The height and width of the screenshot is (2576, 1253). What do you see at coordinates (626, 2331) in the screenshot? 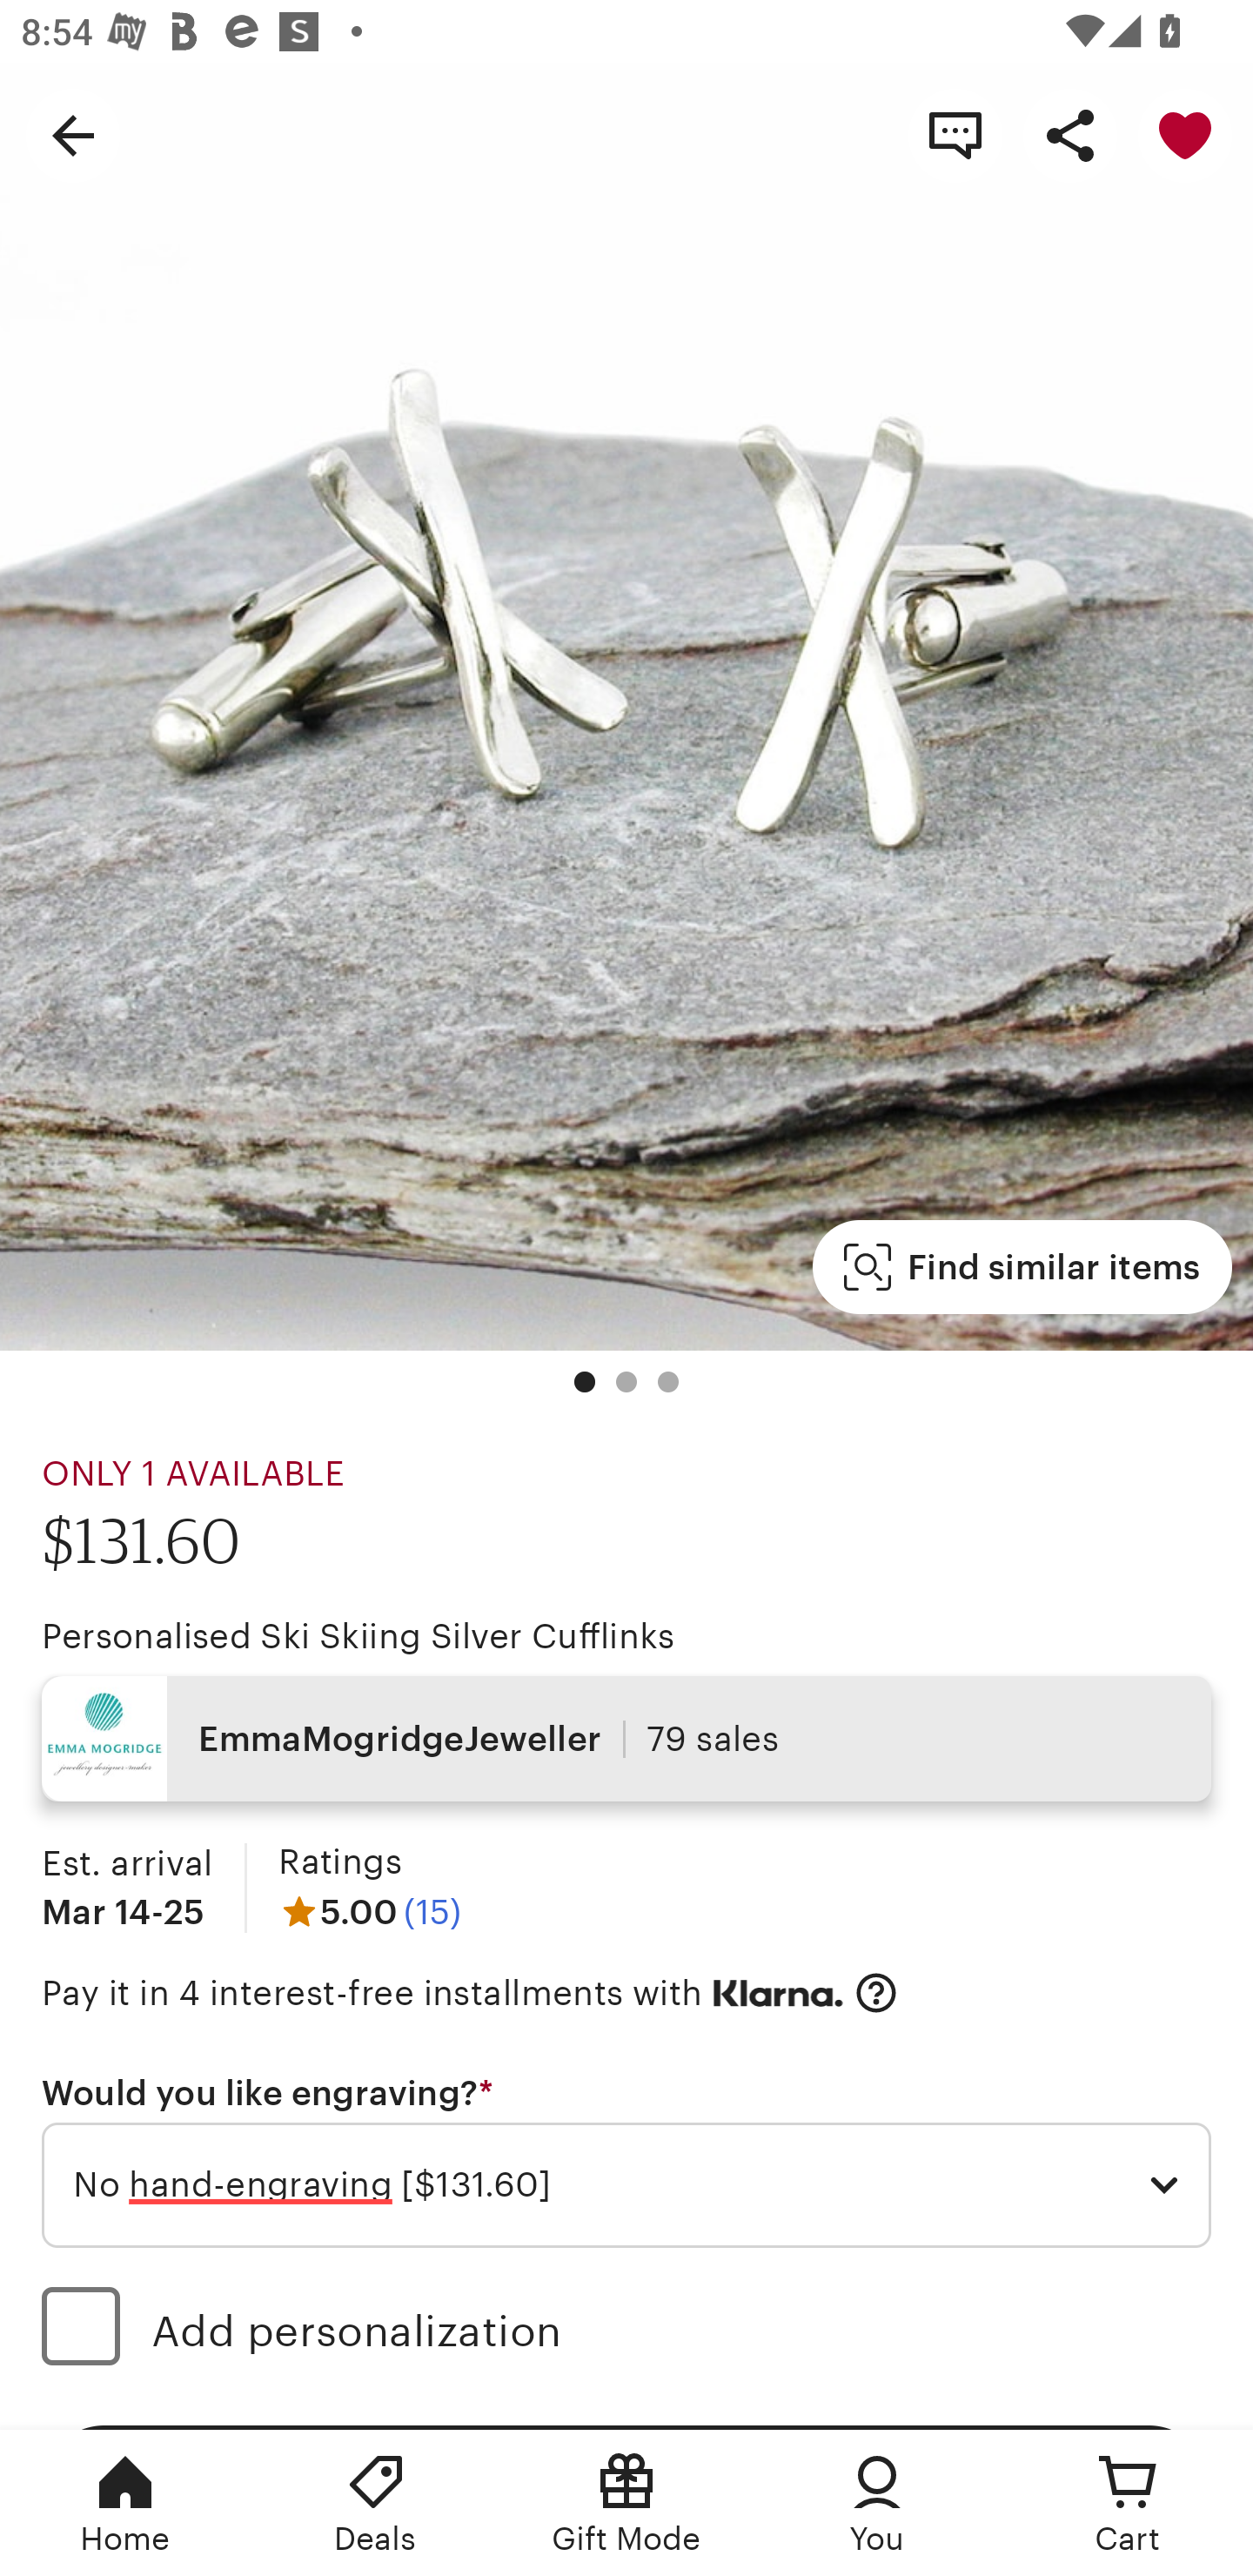
I see `Add personalization (optional) Add personalization` at bounding box center [626, 2331].